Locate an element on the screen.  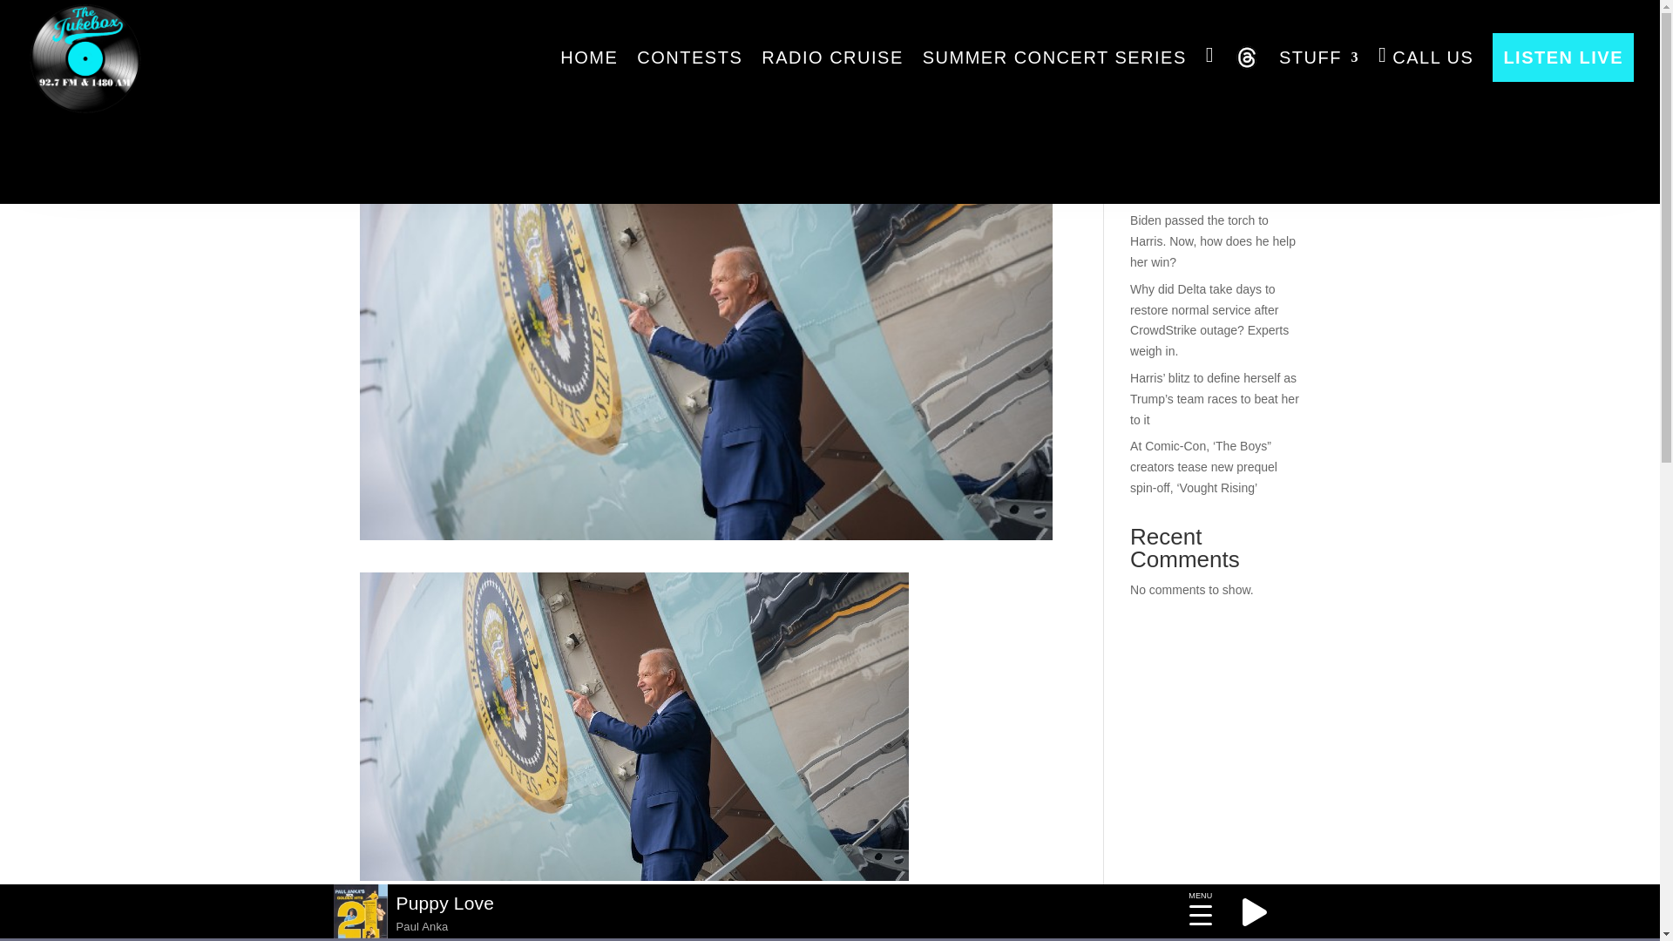
Politics is located at coordinates (512, 120).